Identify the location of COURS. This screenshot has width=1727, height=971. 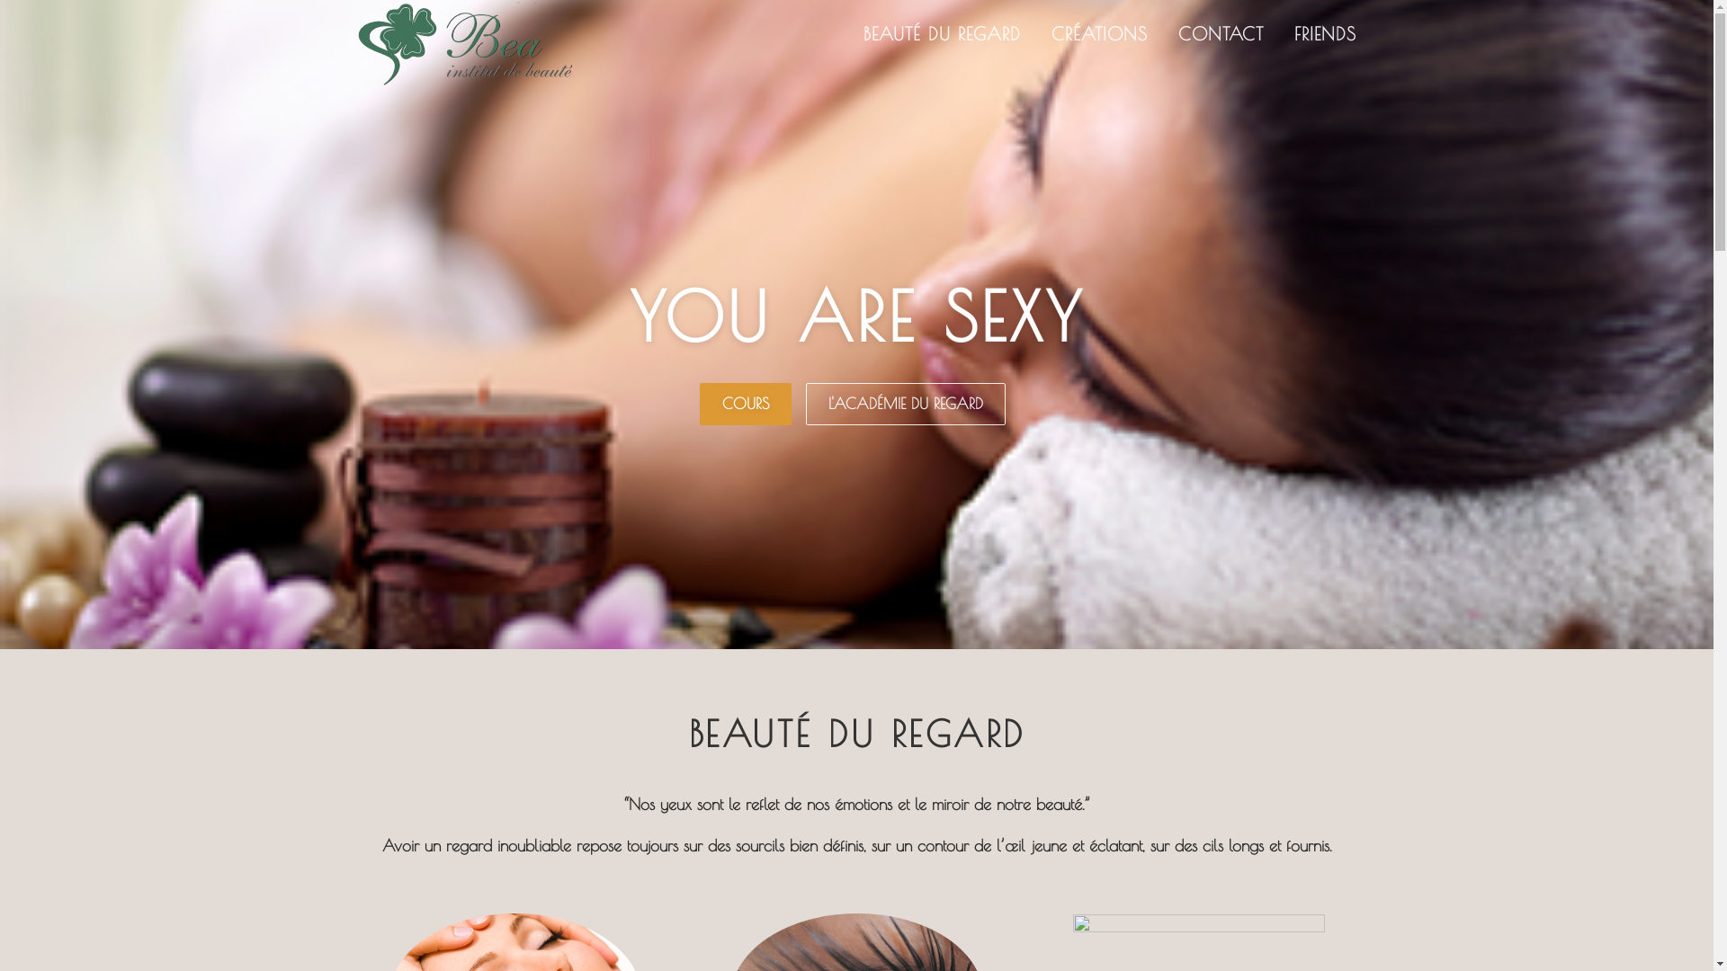
(746, 405).